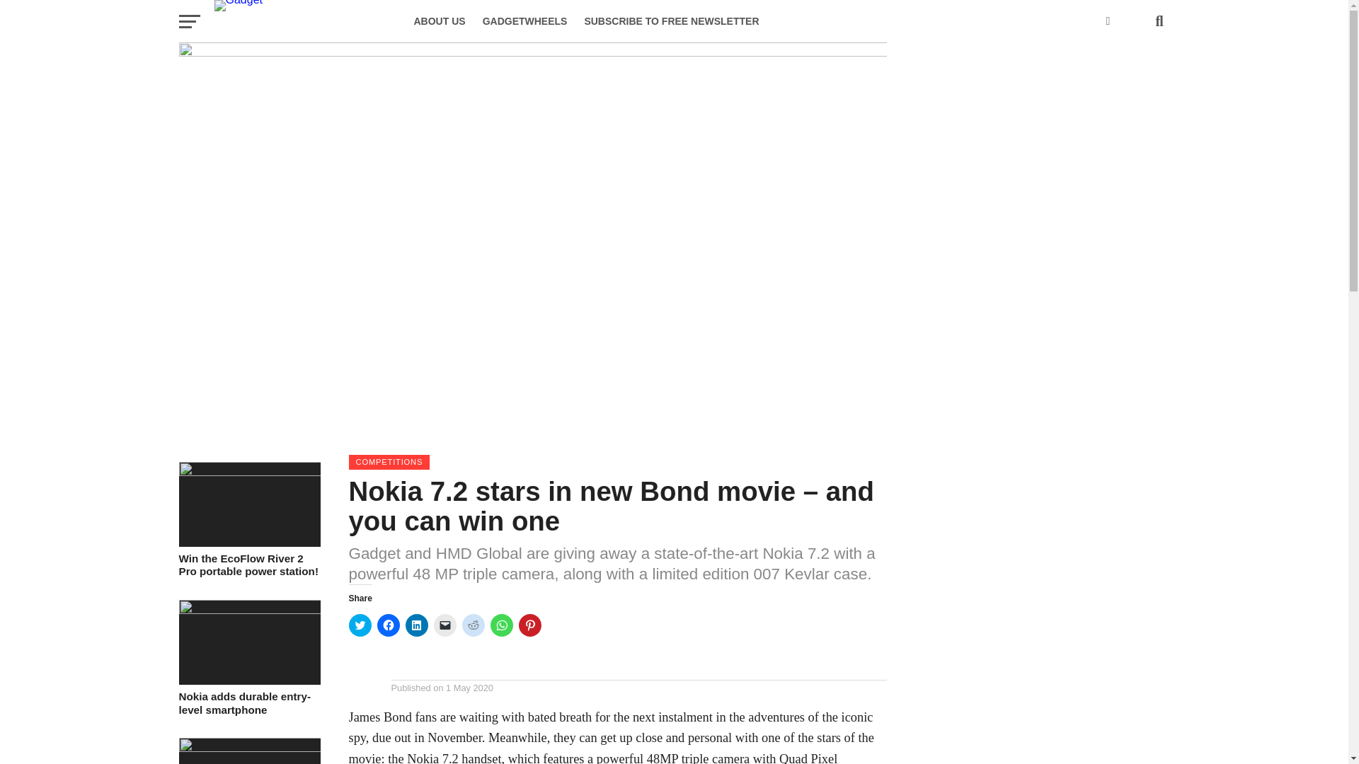 Image resolution: width=1359 pixels, height=764 pixels. What do you see at coordinates (388, 625) in the screenshot?
I see `Click to share on Facebook` at bounding box center [388, 625].